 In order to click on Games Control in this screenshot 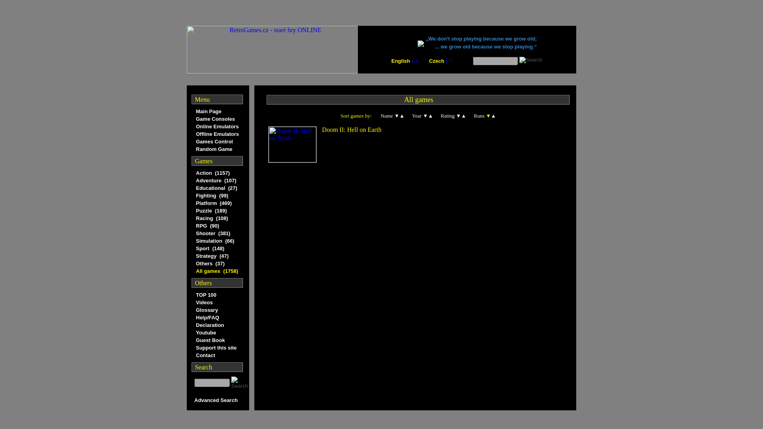, I will do `click(217, 141)`.